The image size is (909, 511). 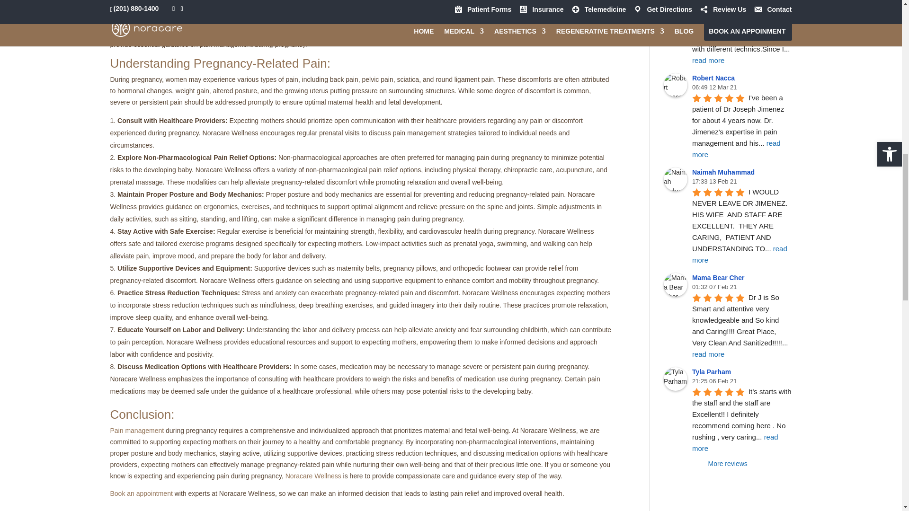 I want to click on Reddit, so click(x=197, y=2).